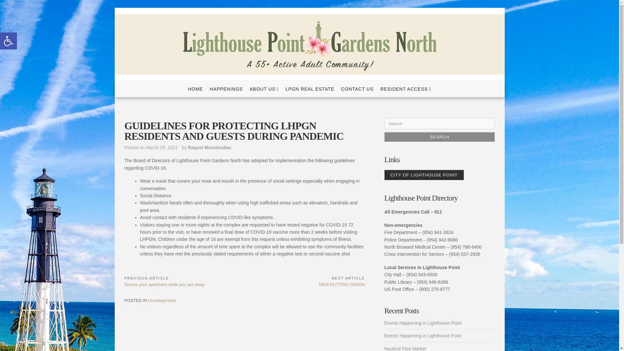  Describe the element at coordinates (162, 148) in the screenshot. I see `March 29, 2021` at that location.